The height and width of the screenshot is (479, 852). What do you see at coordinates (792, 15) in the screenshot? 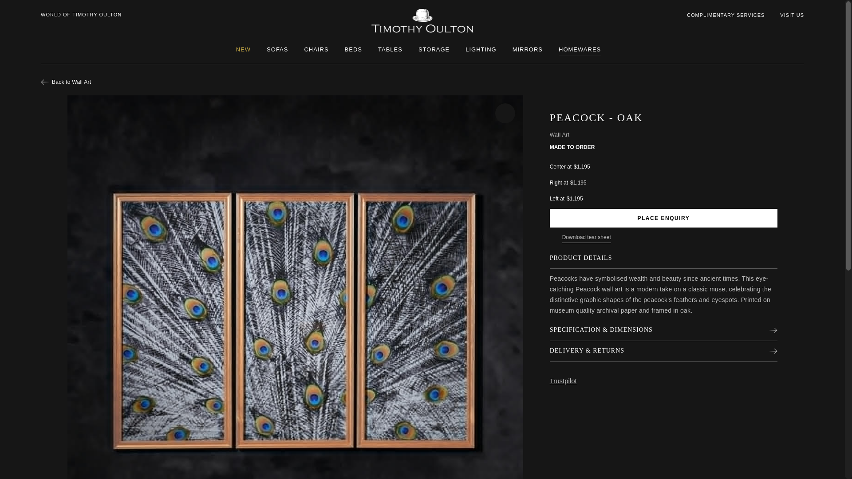
I see `VISIT US` at bounding box center [792, 15].